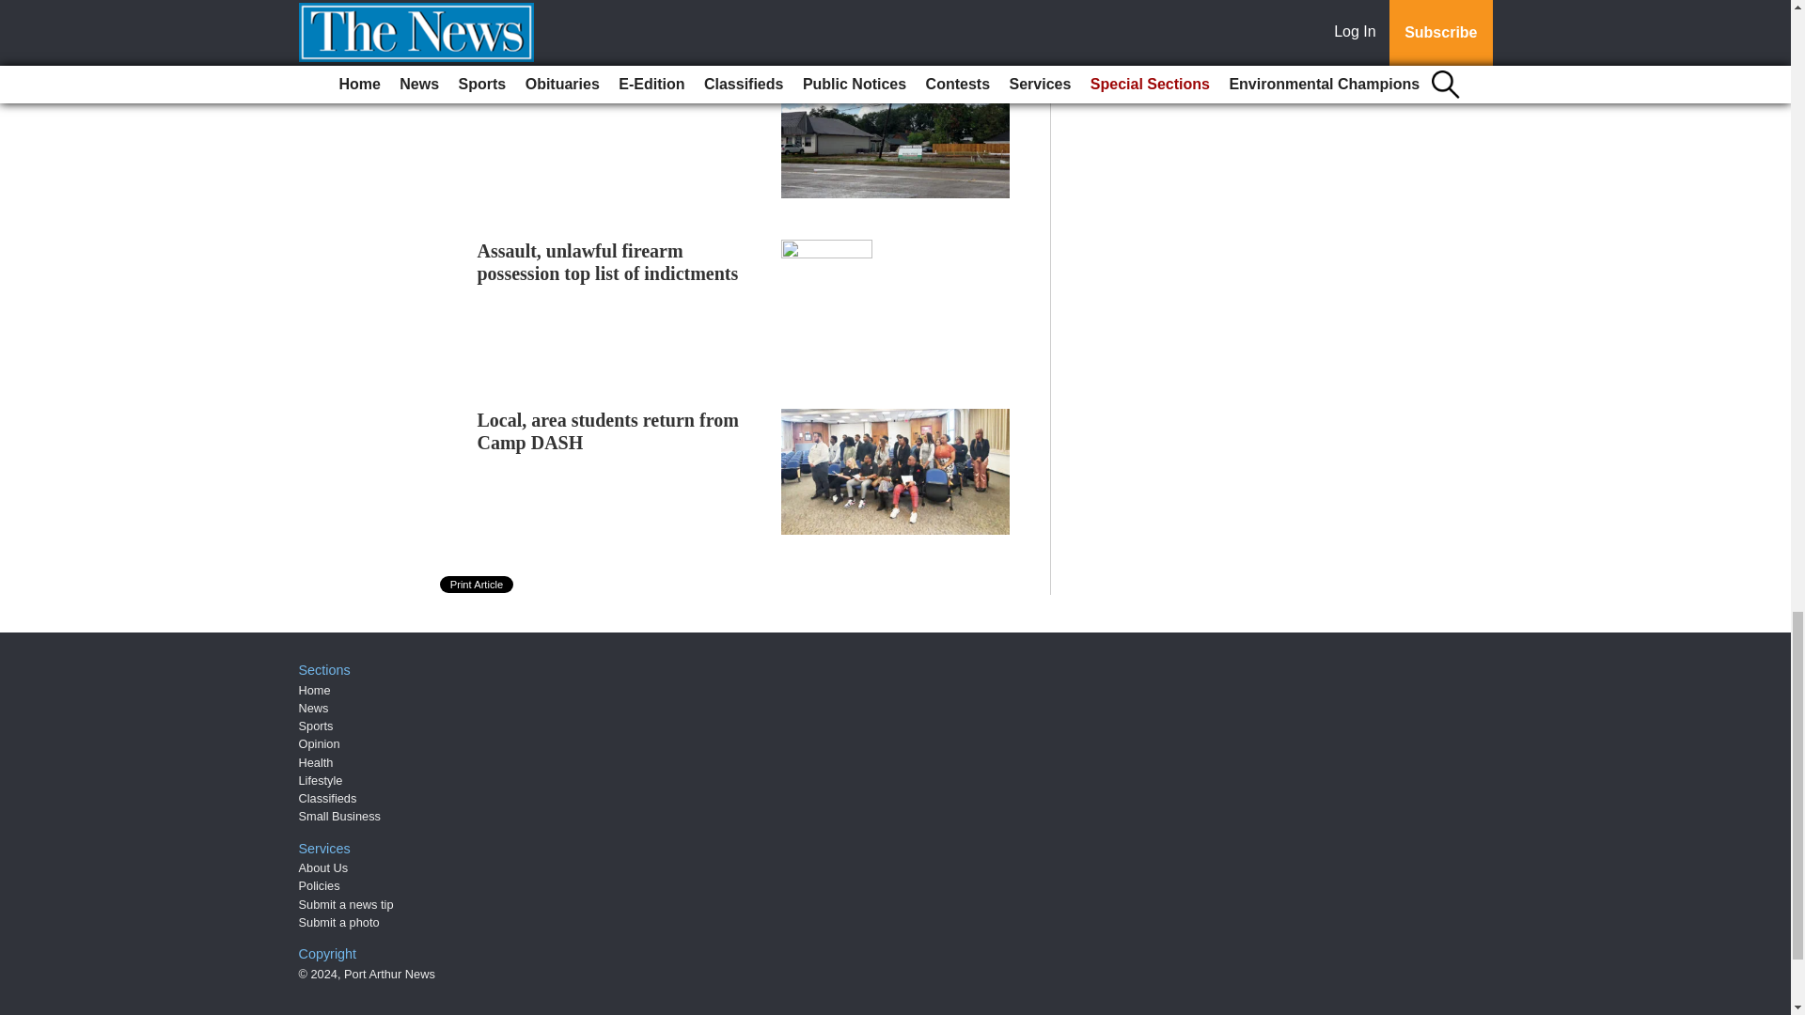 The image size is (1805, 1015). I want to click on New plaza coming to Port Neches, so click(611, 85).